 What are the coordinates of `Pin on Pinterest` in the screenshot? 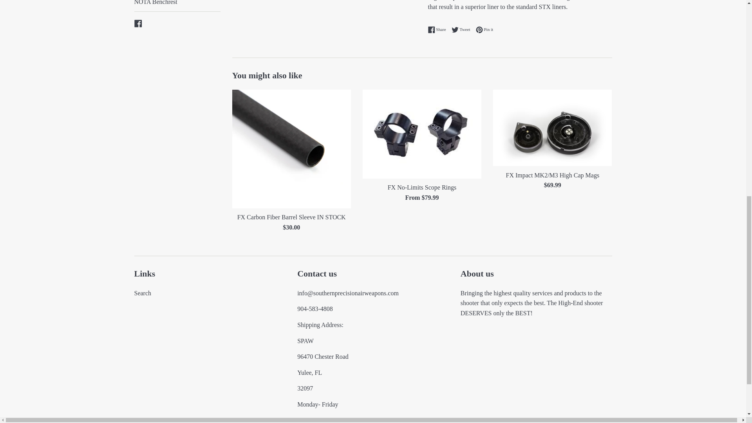 It's located at (484, 30).